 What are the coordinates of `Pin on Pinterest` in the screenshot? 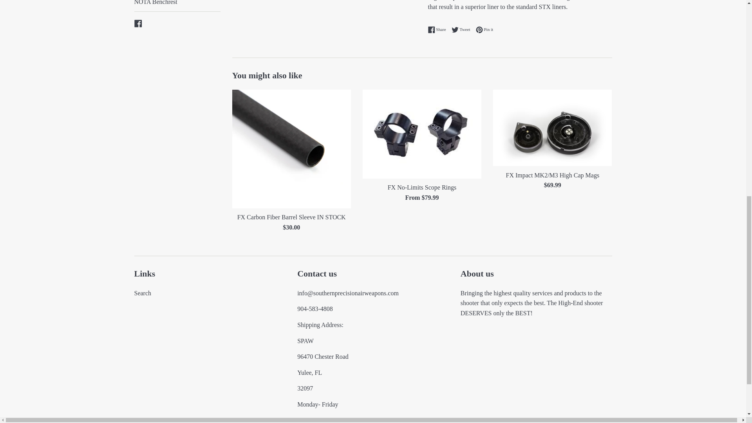 It's located at (484, 30).